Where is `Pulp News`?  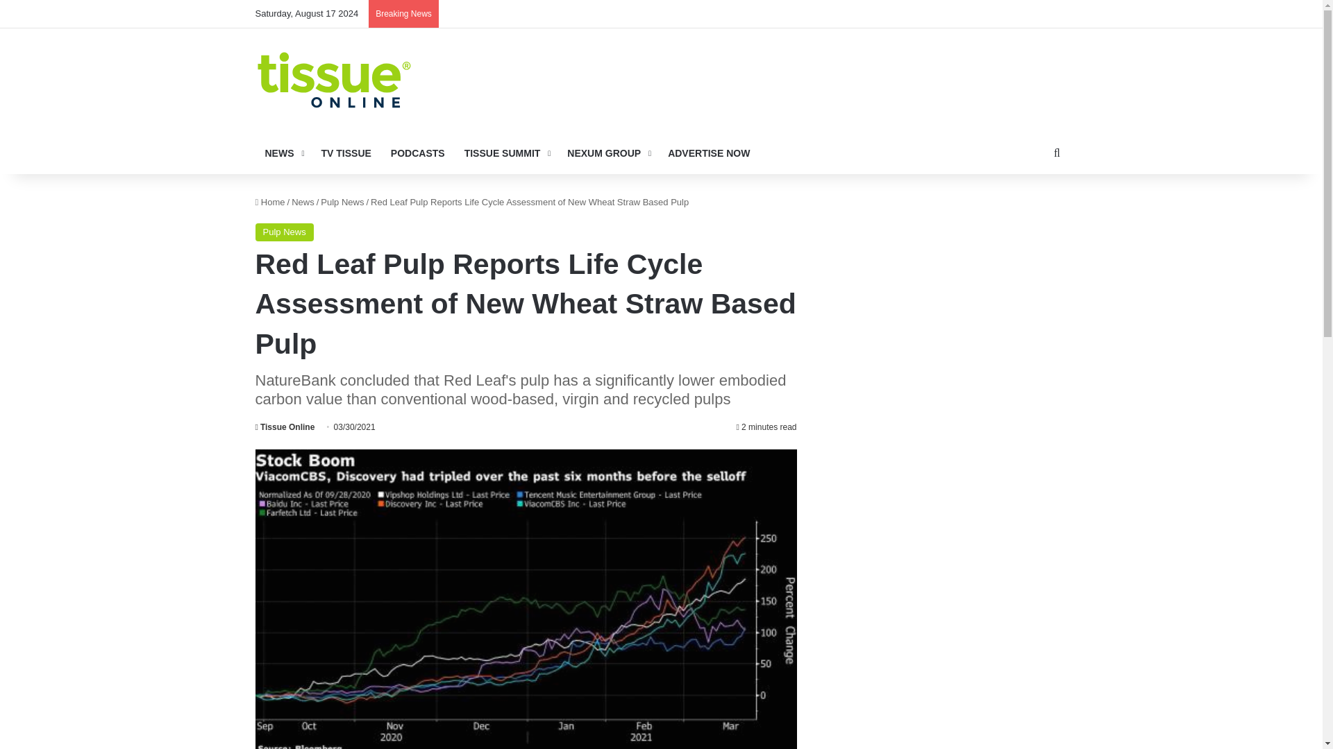 Pulp News is located at coordinates (342, 203).